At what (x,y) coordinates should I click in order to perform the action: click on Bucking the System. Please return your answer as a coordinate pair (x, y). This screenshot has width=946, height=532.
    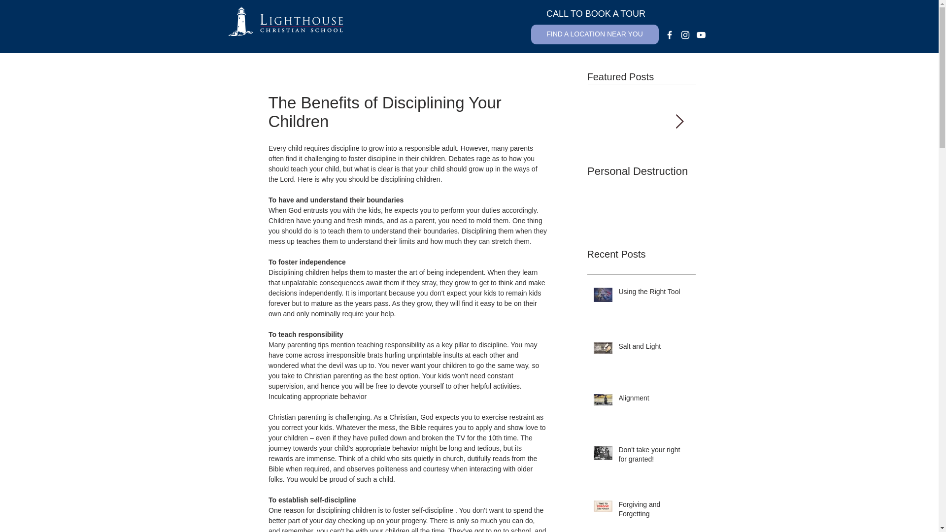
    Looking at the image, I should click on (750, 171).